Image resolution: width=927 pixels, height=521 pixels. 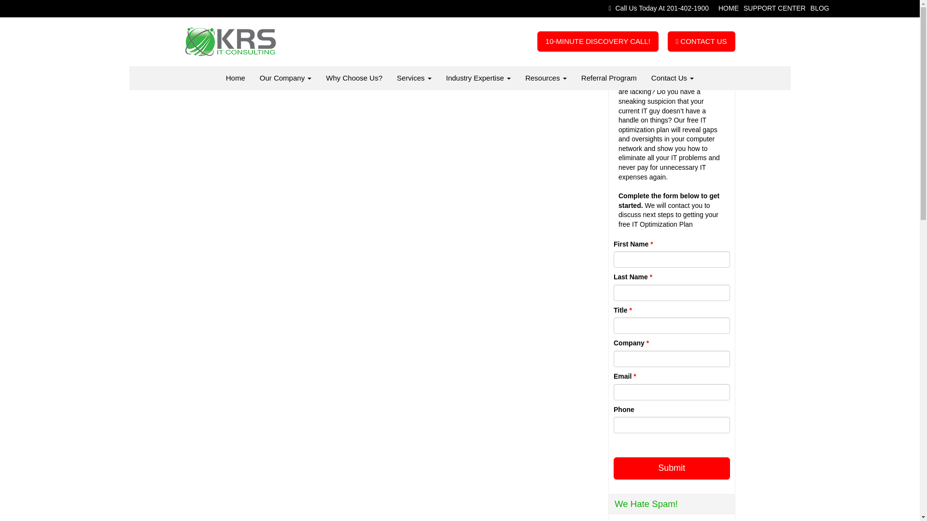 I want to click on HOME, so click(x=729, y=8).